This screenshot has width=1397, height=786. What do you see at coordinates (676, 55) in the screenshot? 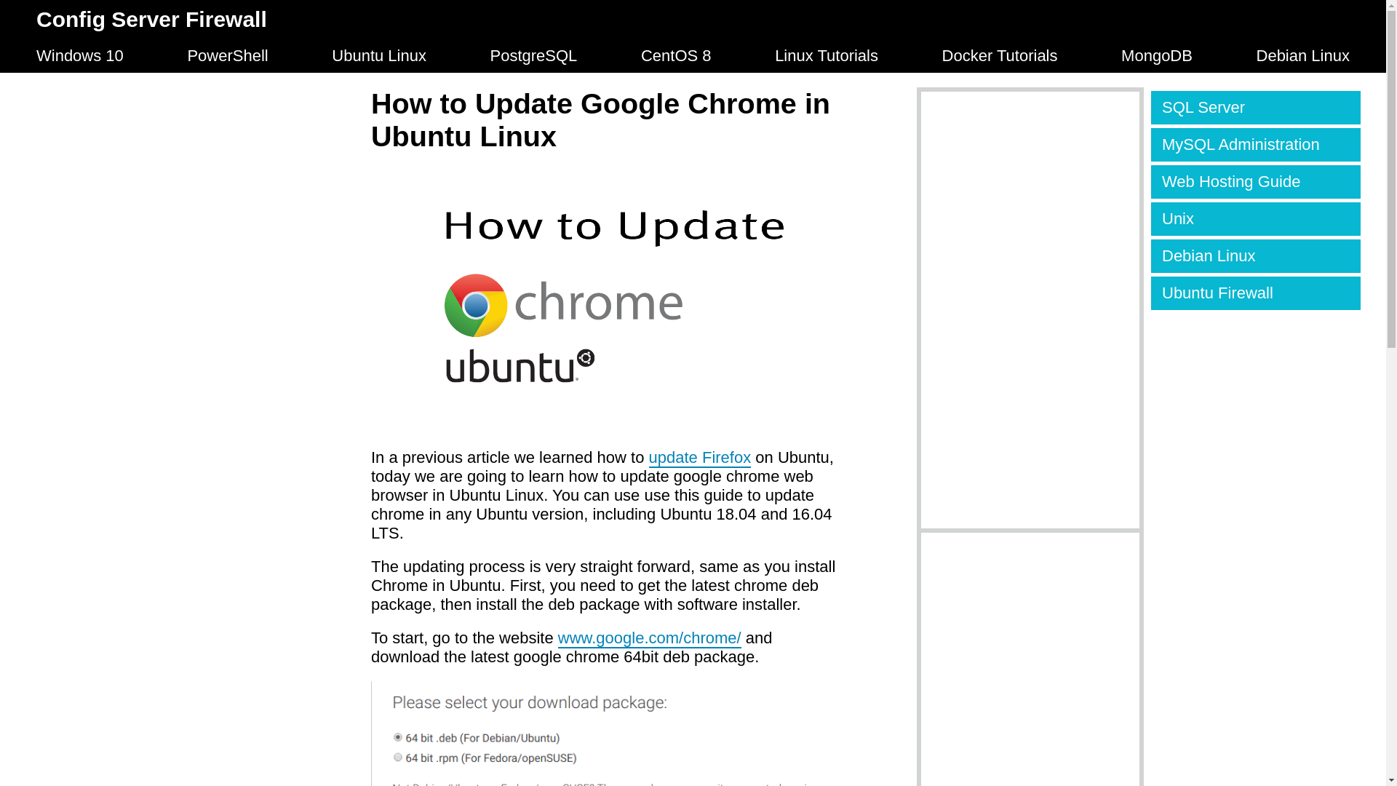
I see `CentOS 8` at bounding box center [676, 55].